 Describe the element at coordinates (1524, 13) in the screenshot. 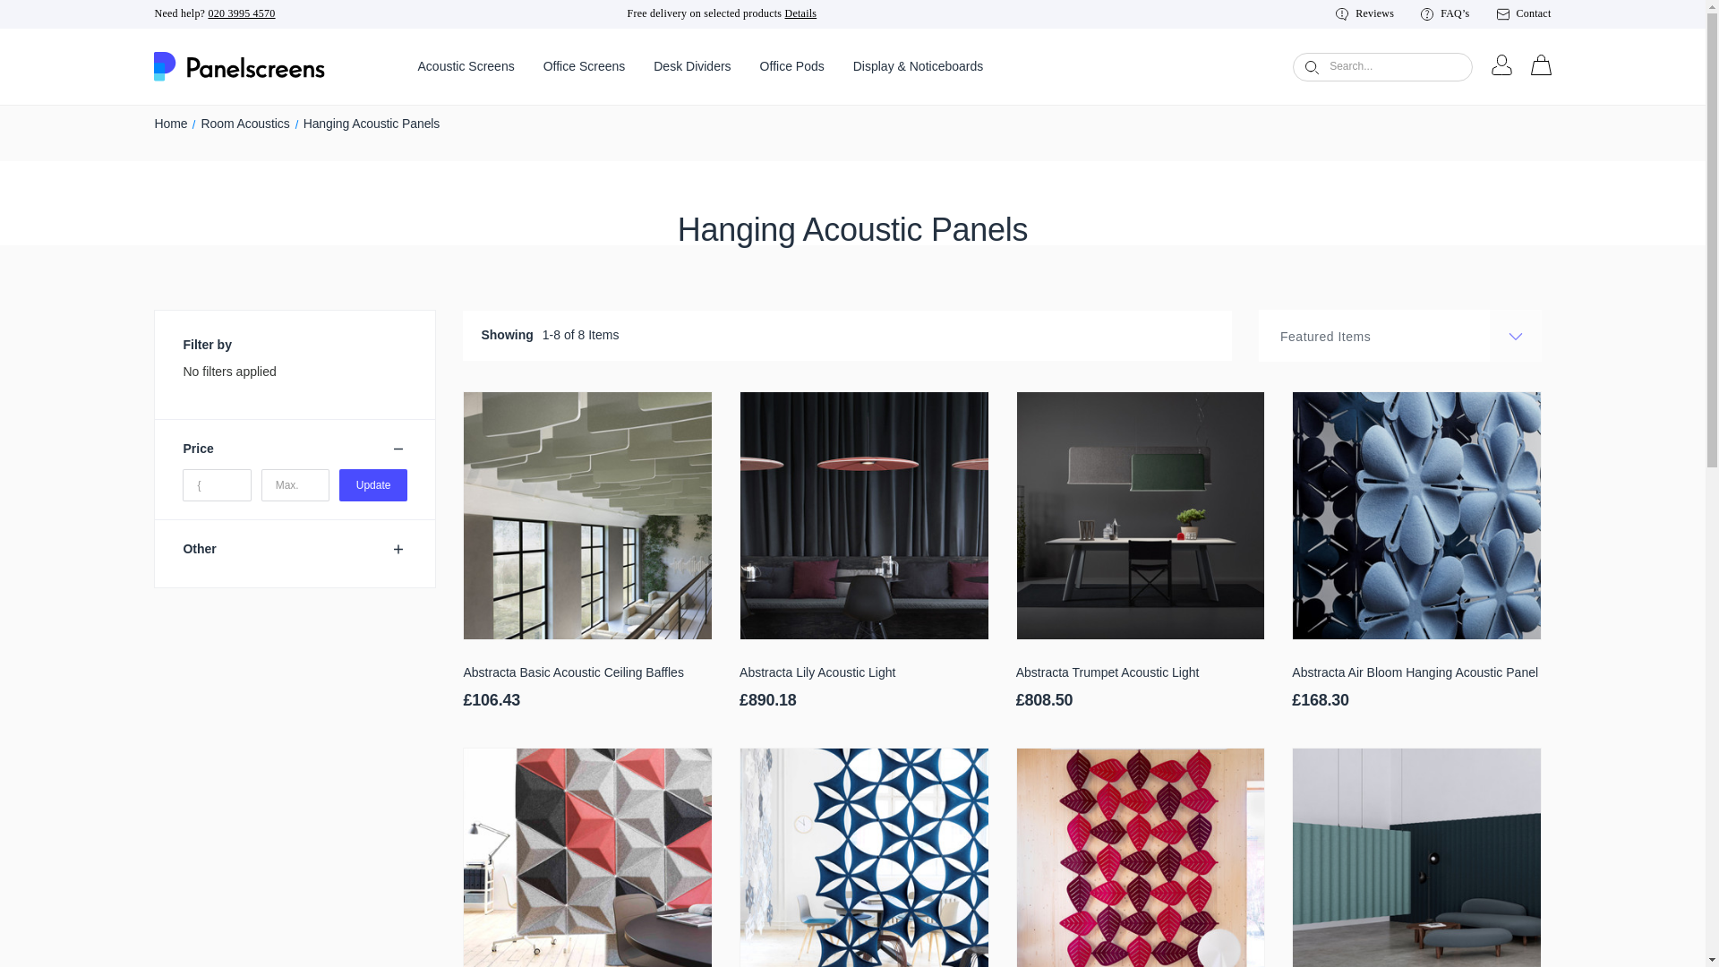

I see `Contact` at that location.